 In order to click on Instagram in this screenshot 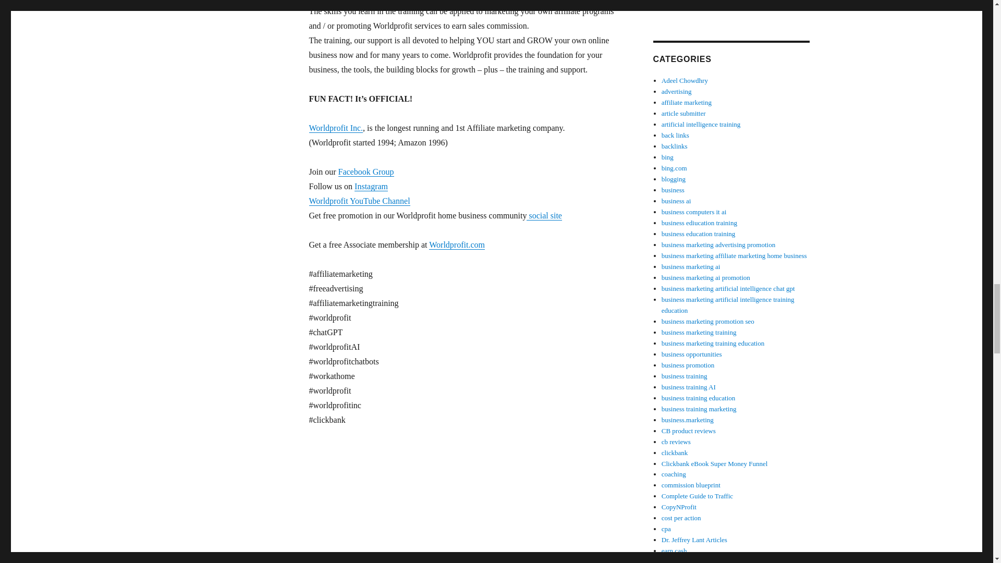, I will do `click(371, 186)`.